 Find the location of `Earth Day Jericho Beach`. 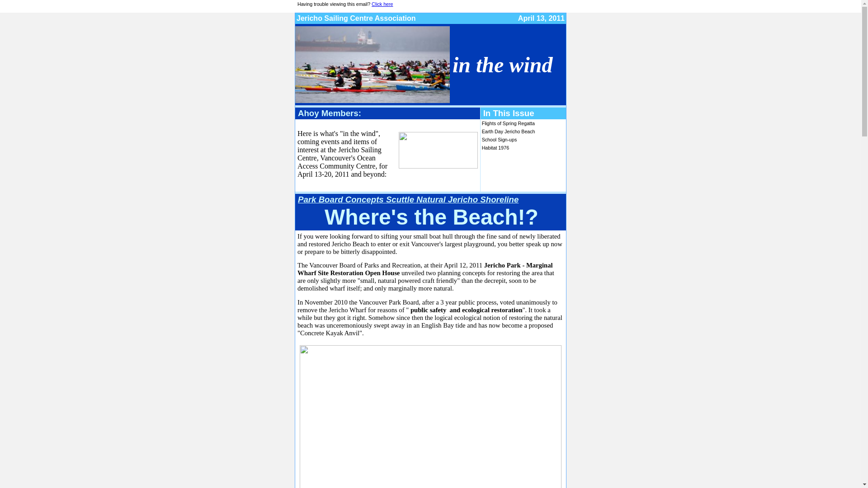

Earth Day Jericho Beach is located at coordinates (509, 131).